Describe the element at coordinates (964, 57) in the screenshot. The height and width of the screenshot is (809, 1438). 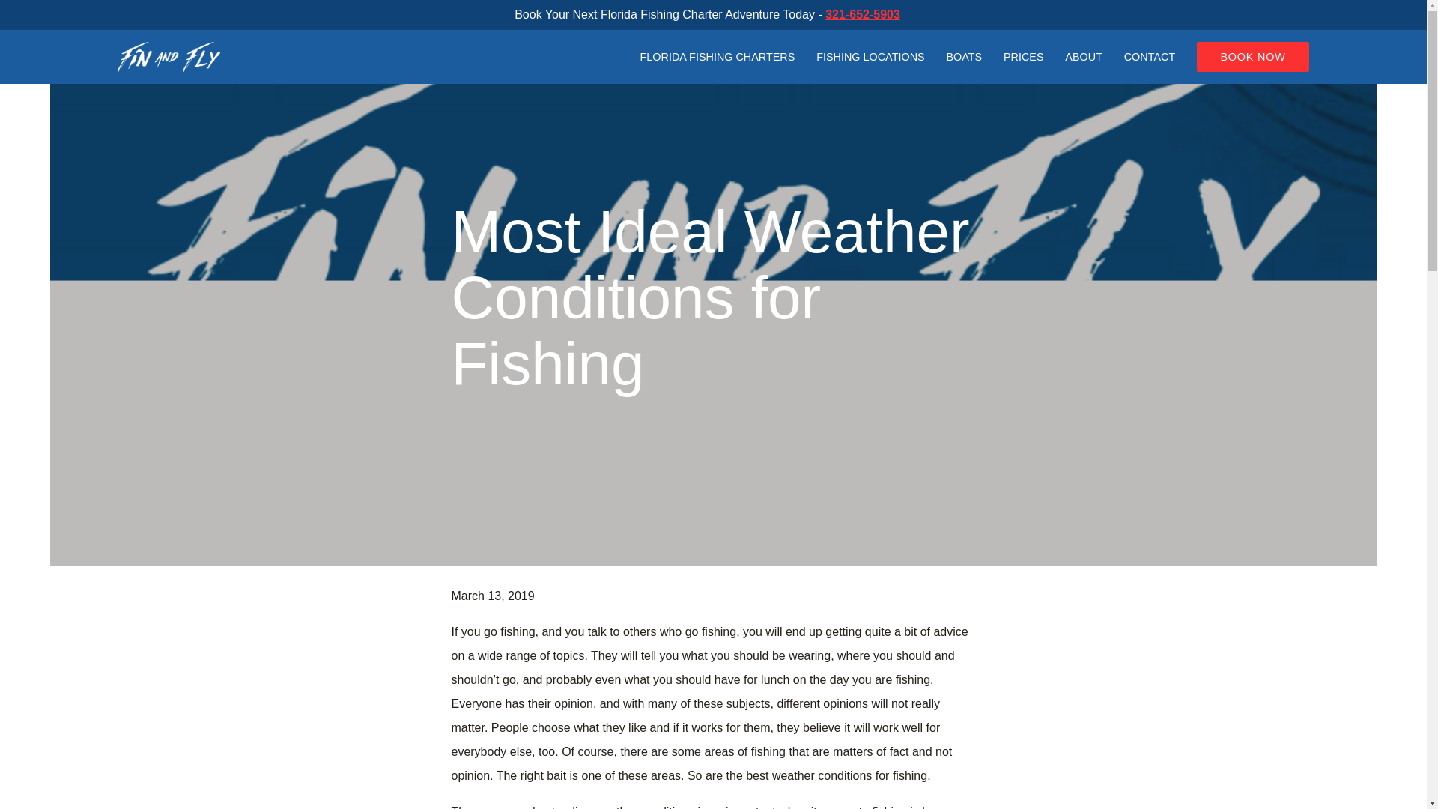
I see `BOATS` at that location.